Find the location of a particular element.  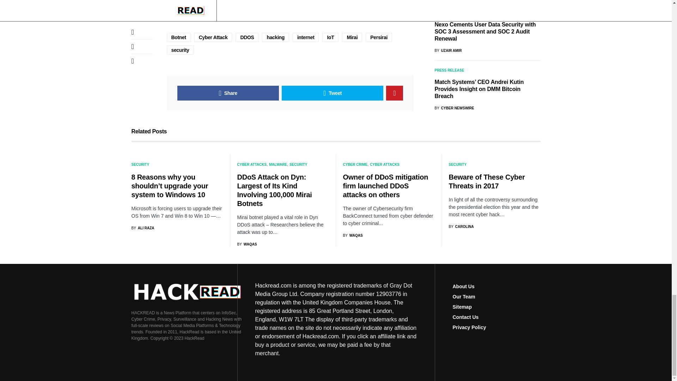

View all posts by Ali Raza is located at coordinates (142, 228).